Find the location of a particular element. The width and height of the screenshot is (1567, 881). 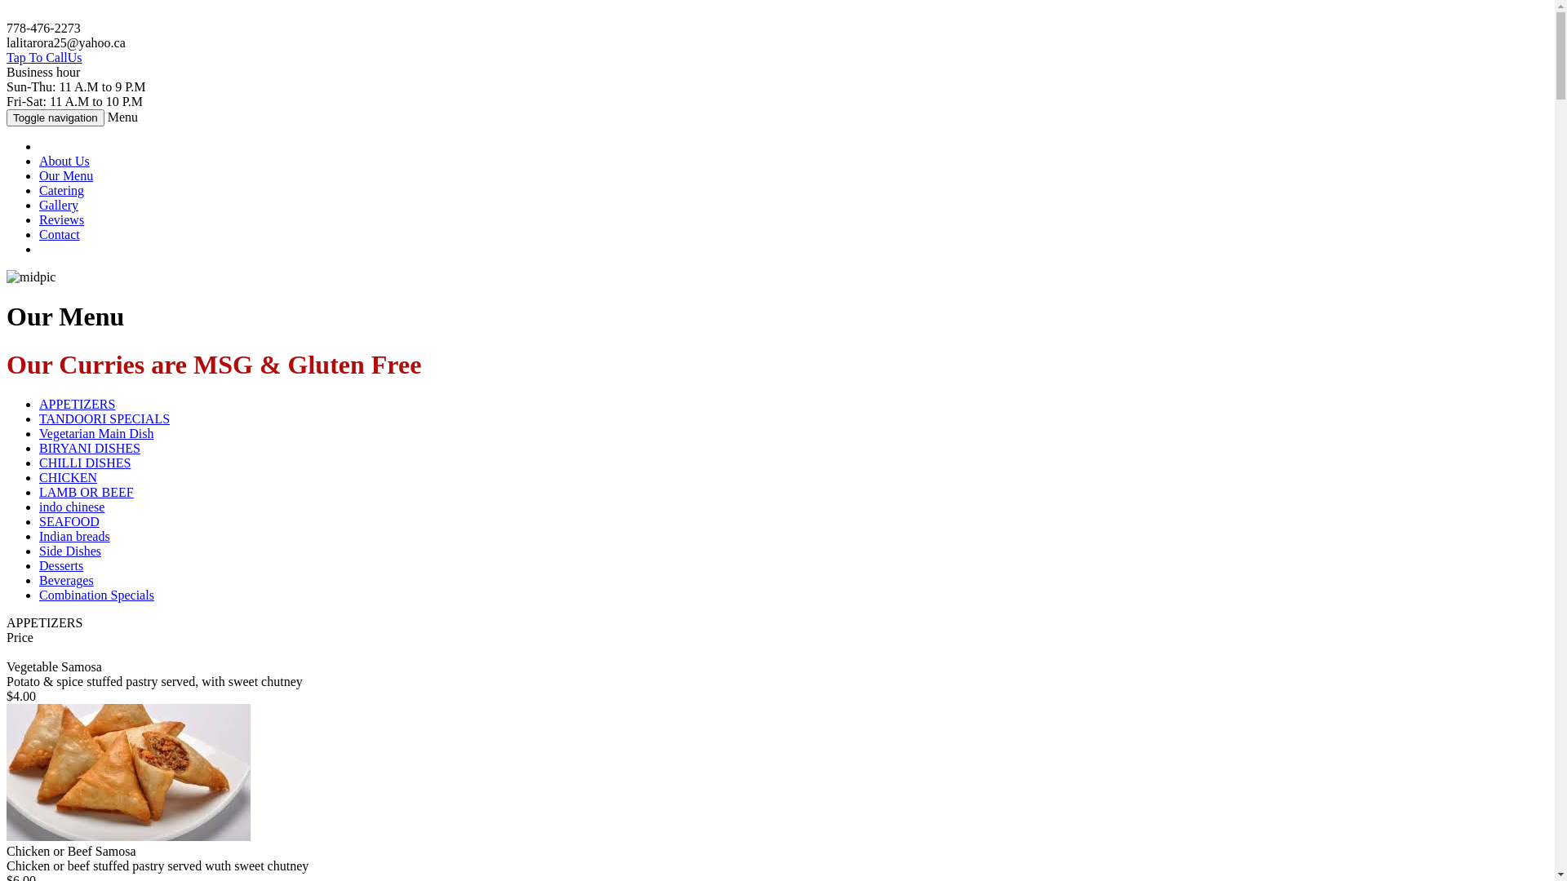

CHICKEN is located at coordinates (69, 478).